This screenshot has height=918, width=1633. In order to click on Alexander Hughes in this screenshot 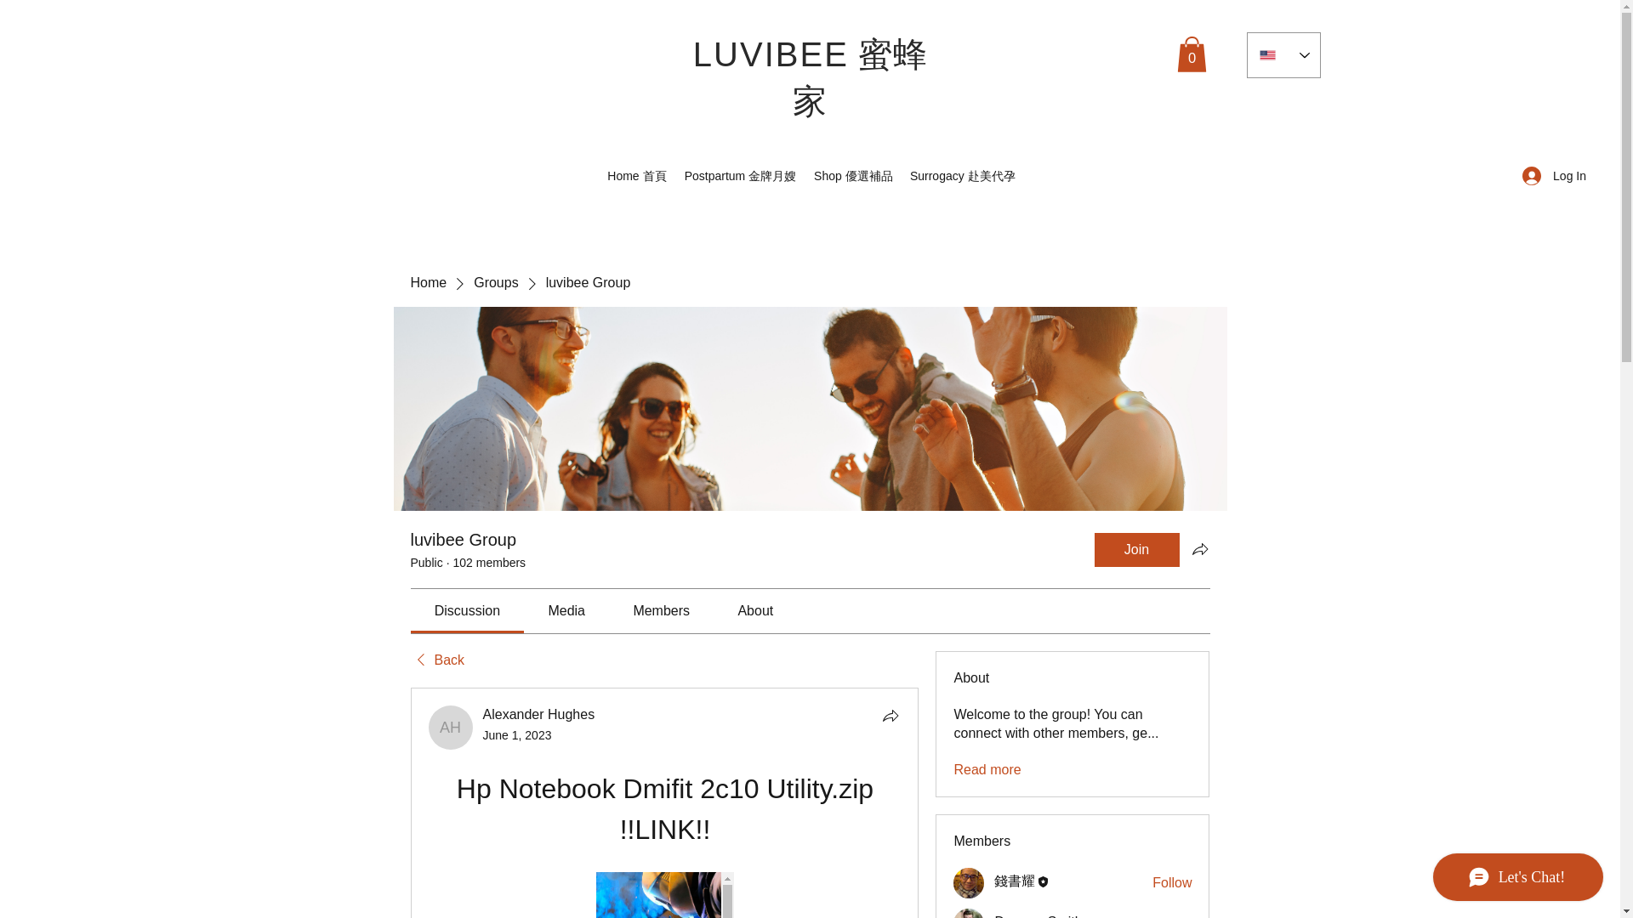, I will do `click(451, 728)`.